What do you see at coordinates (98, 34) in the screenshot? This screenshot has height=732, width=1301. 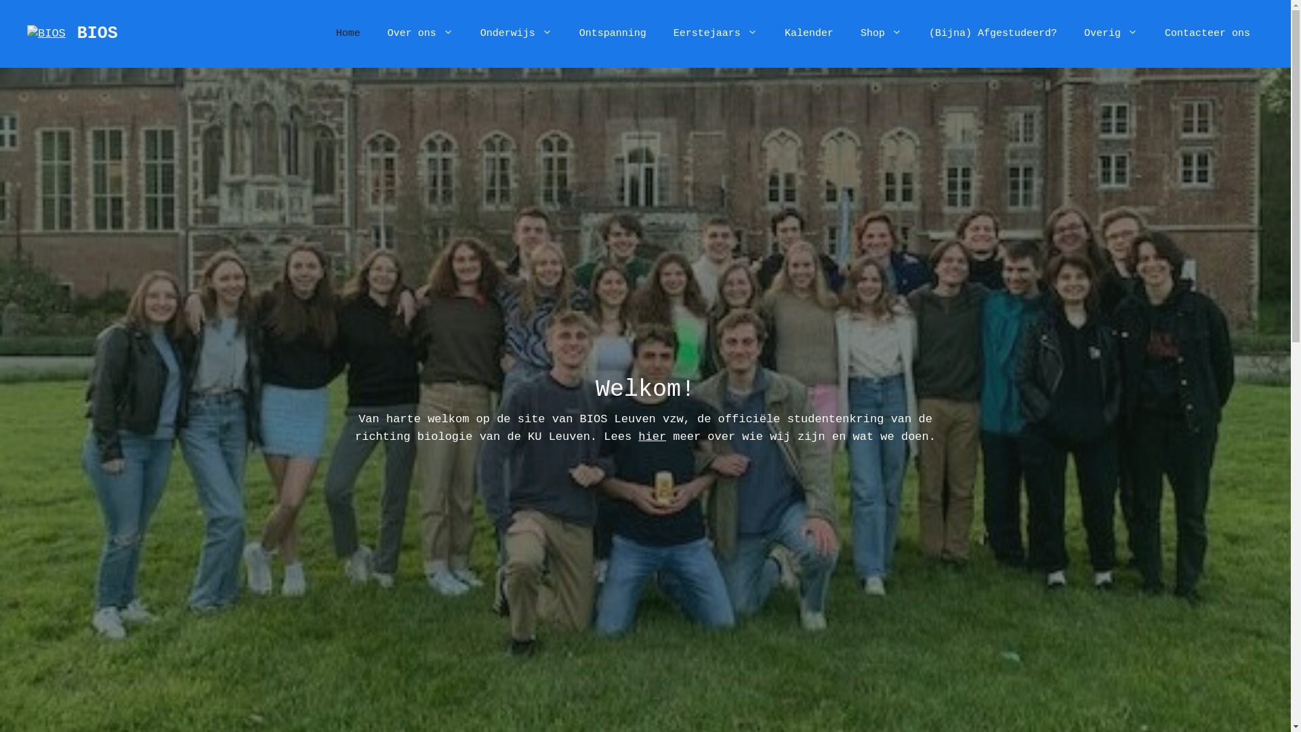 I see `BIOS` at bounding box center [98, 34].